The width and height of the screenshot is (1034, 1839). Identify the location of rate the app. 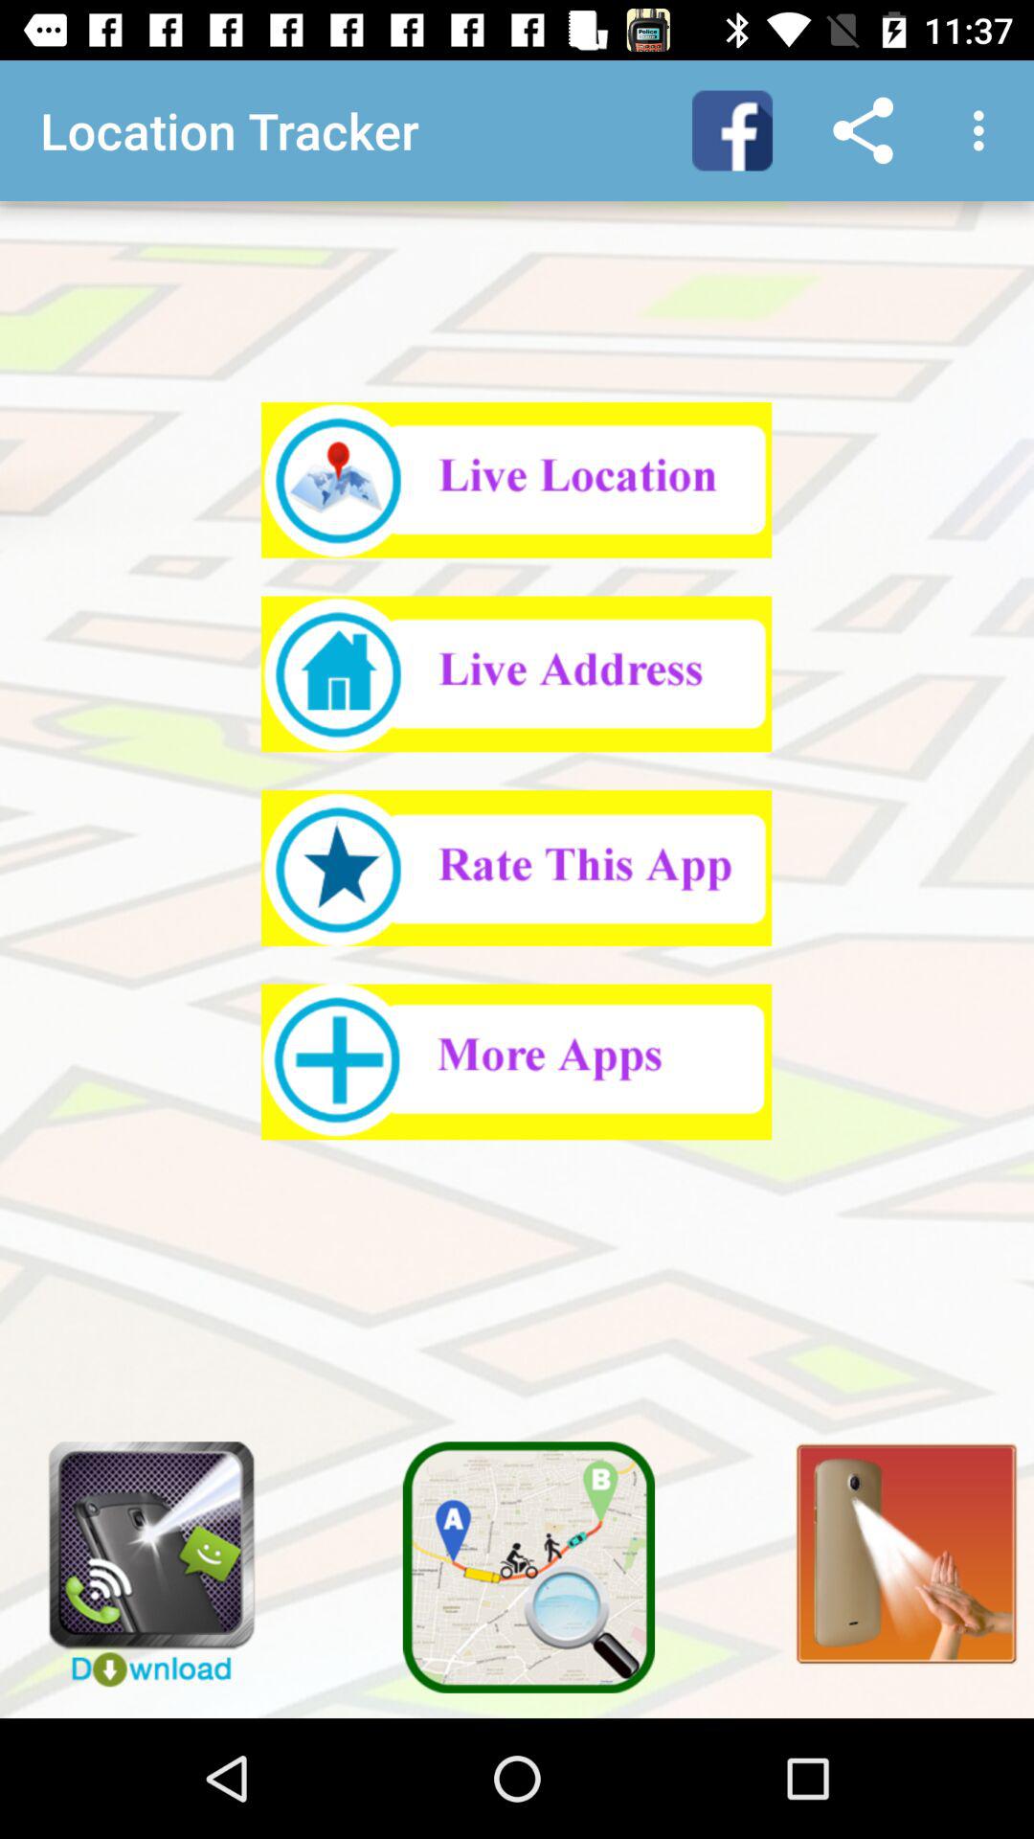
(517, 868).